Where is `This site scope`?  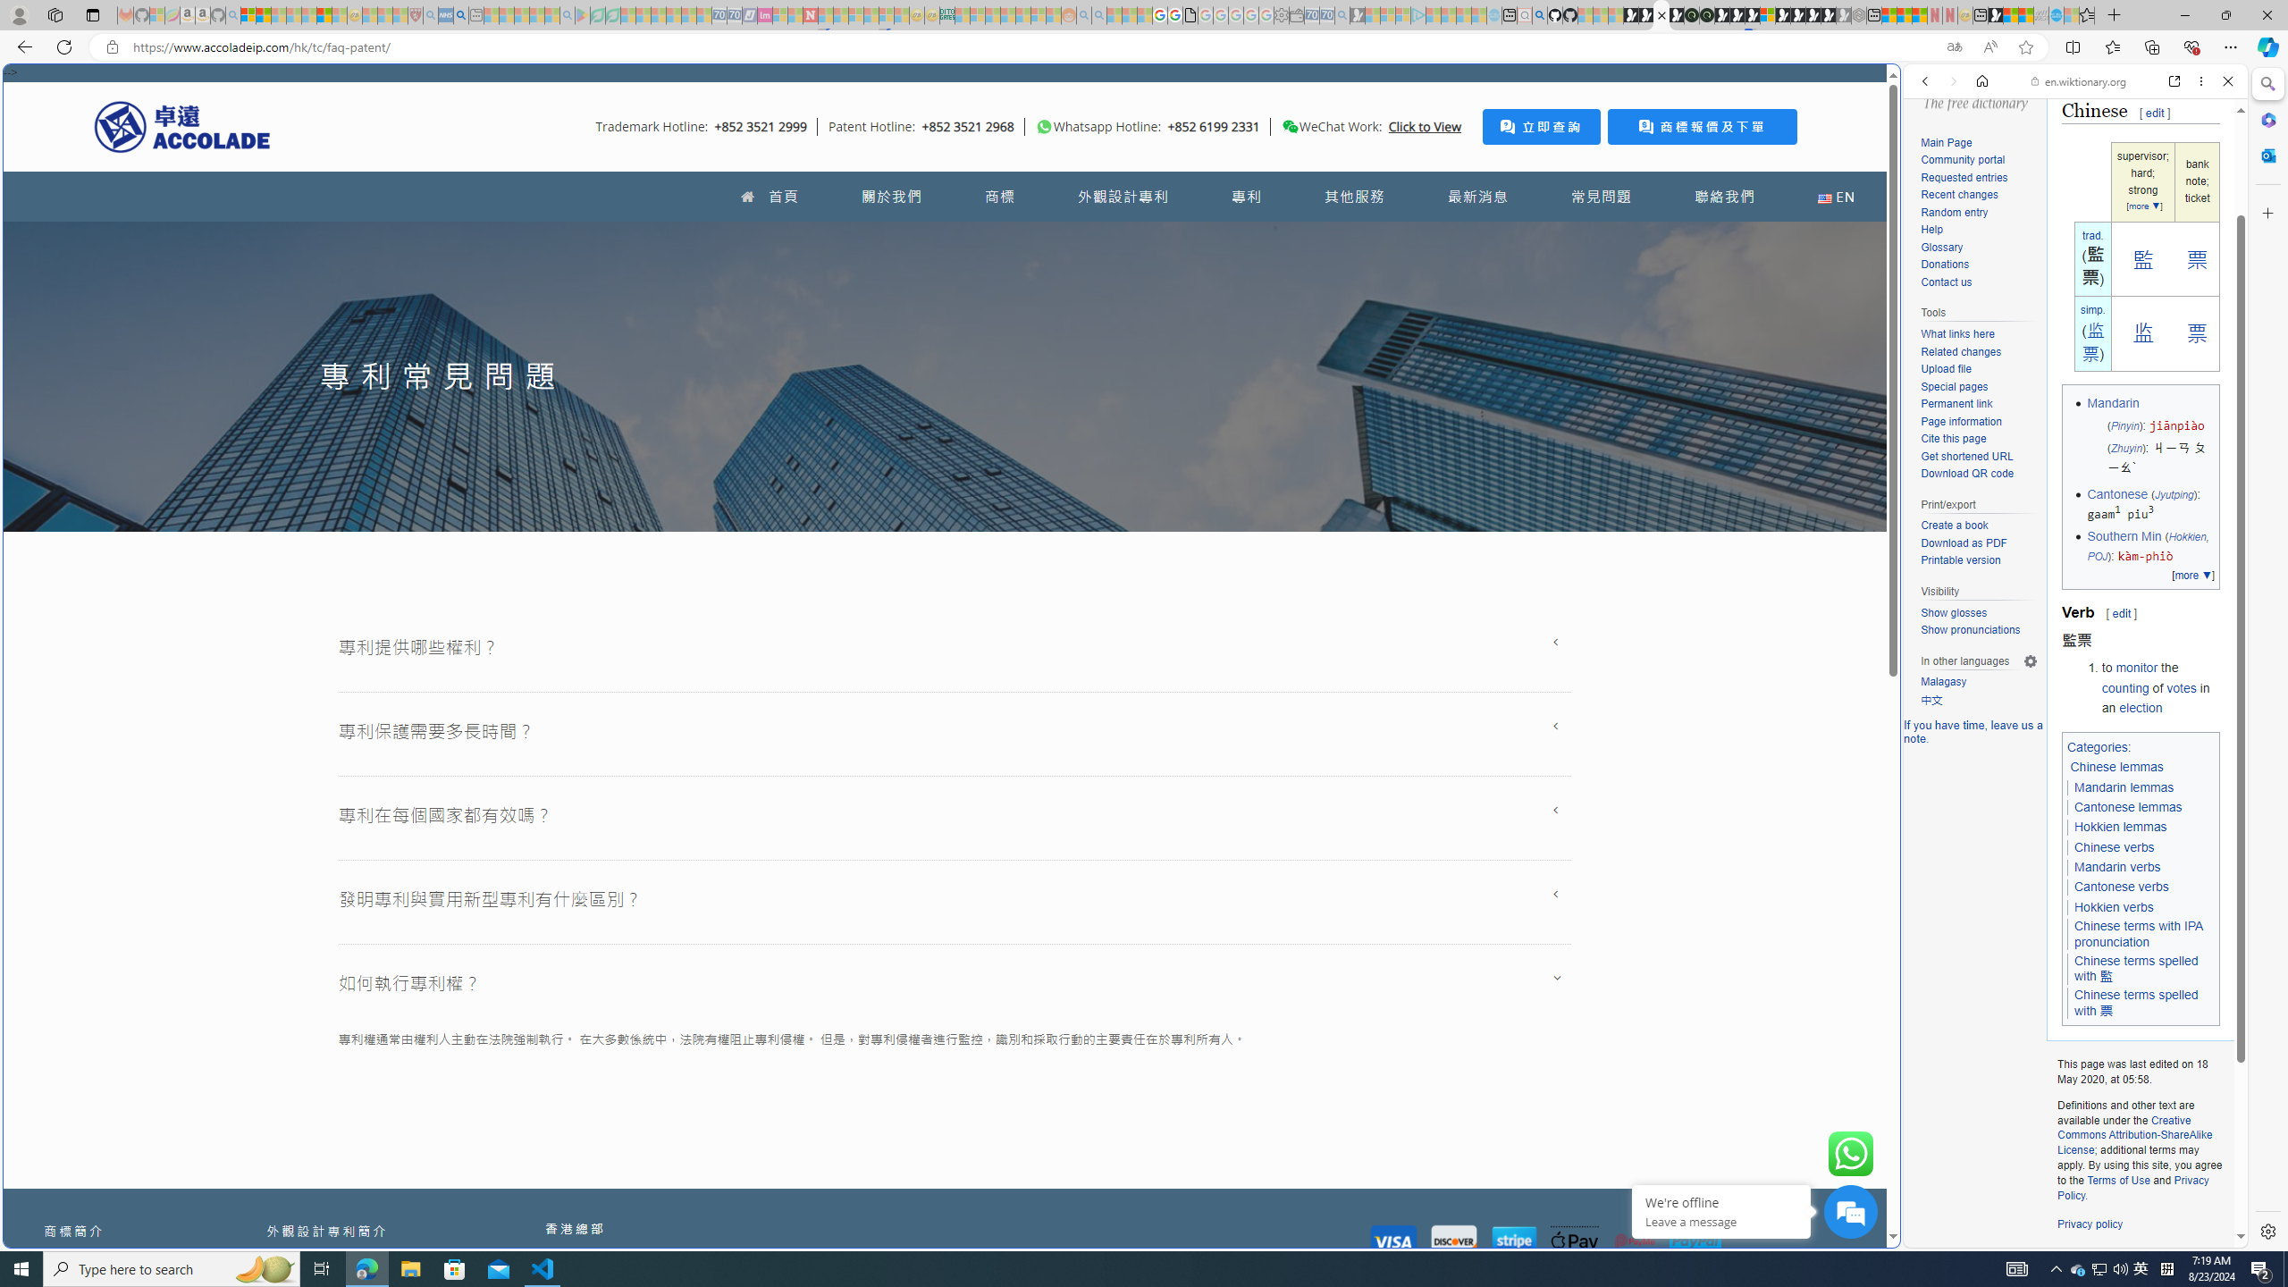 This site scope is located at coordinates (1980, 161).